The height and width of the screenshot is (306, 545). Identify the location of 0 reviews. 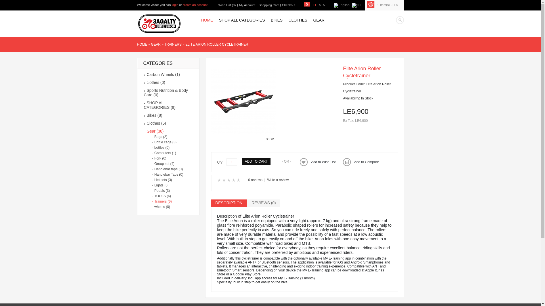
(255, 180).